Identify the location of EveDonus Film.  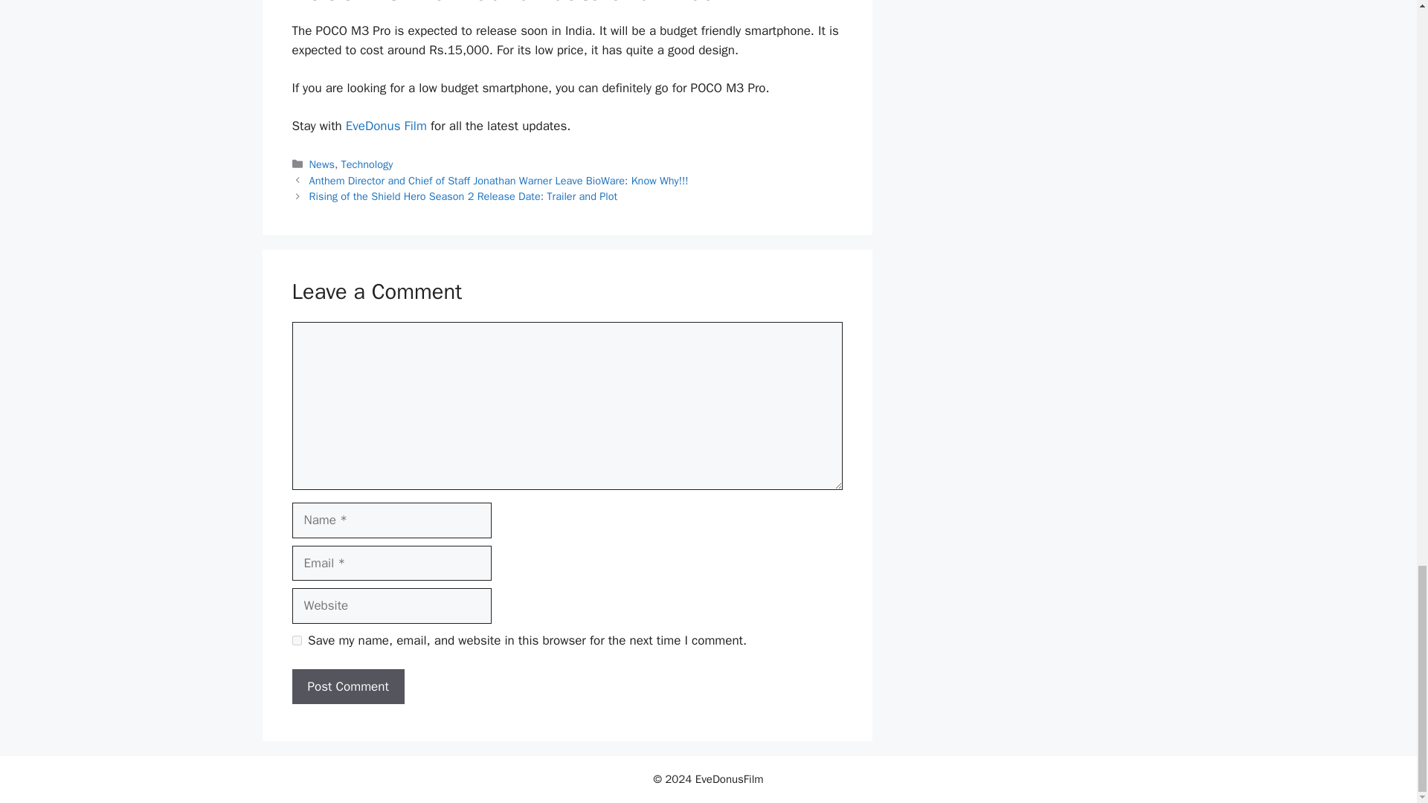
(386, 126).